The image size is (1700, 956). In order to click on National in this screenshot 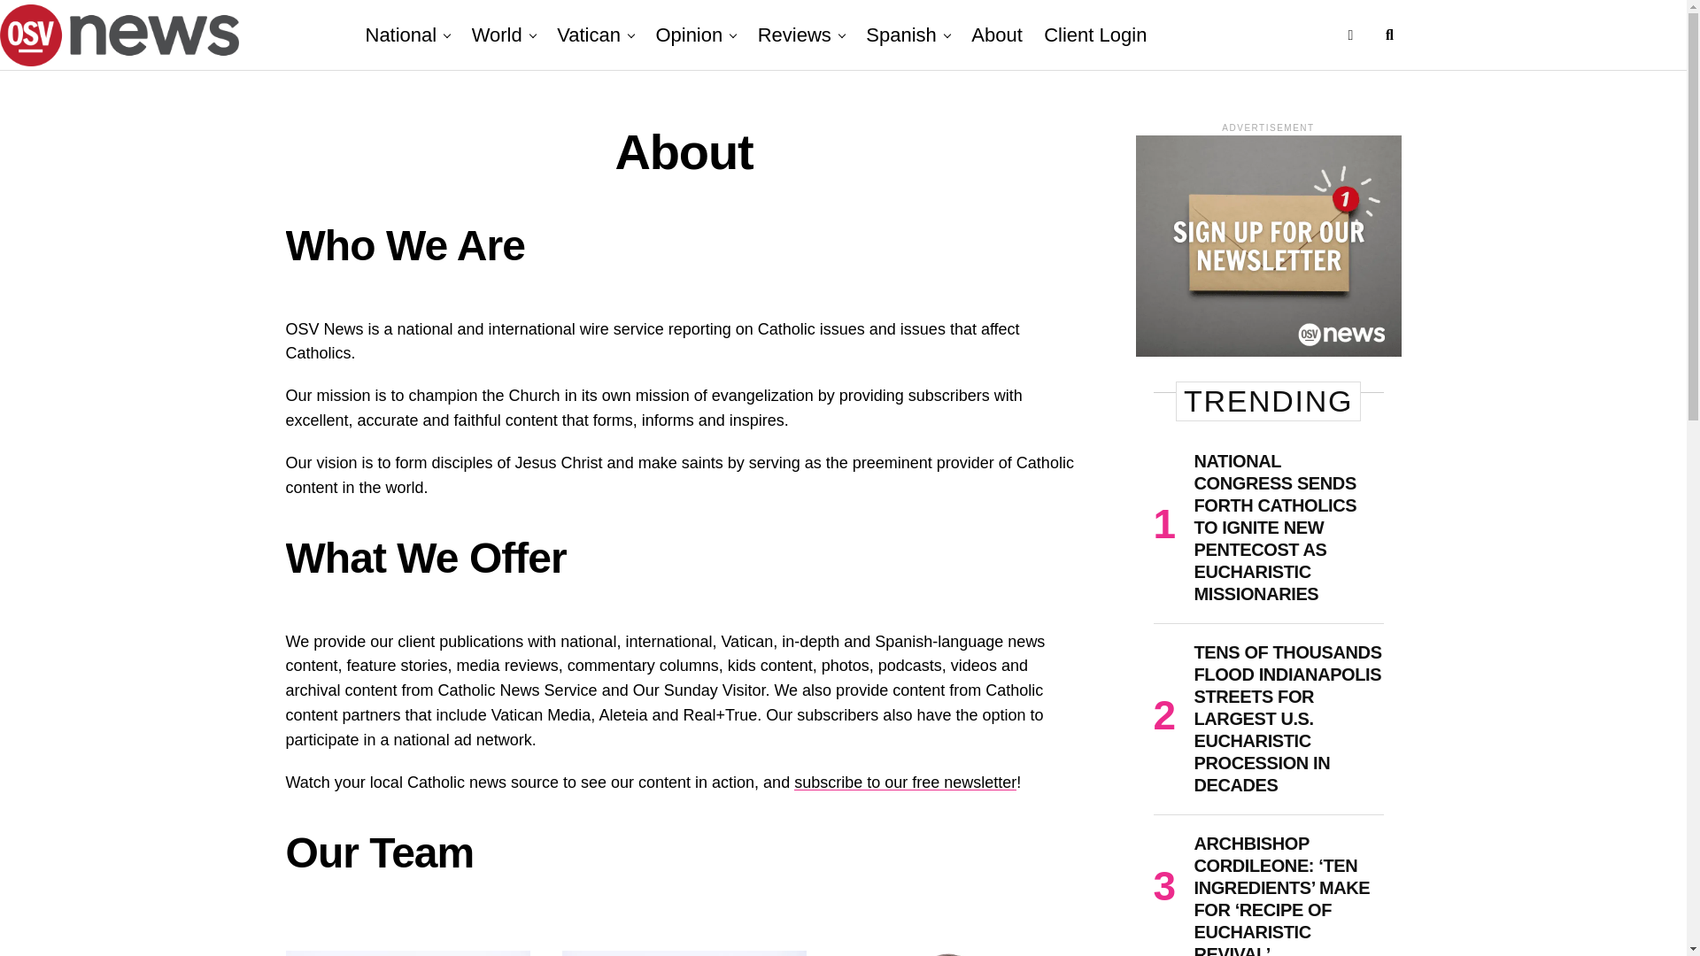, I will do `click(406, 35)`.